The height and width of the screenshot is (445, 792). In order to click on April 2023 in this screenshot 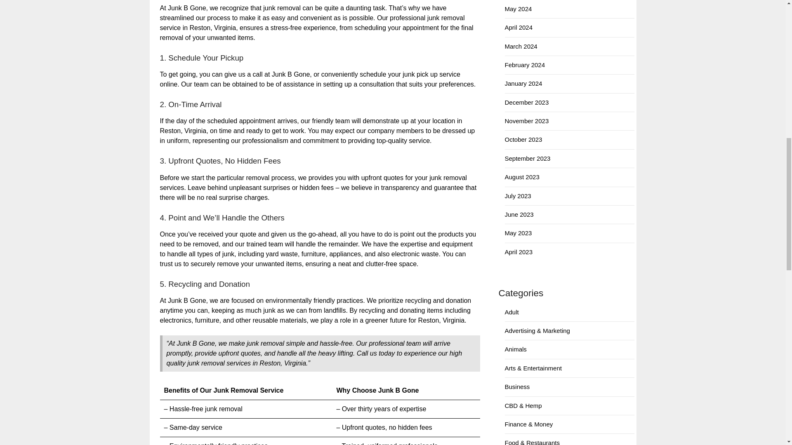, I will do `click(519, 251)`.